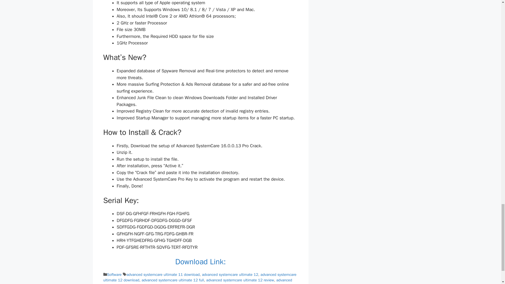  Describe the element at coordinates (163, 275) in the screenshot. I see `advanced systemcare ultimate 11 download` at that location.